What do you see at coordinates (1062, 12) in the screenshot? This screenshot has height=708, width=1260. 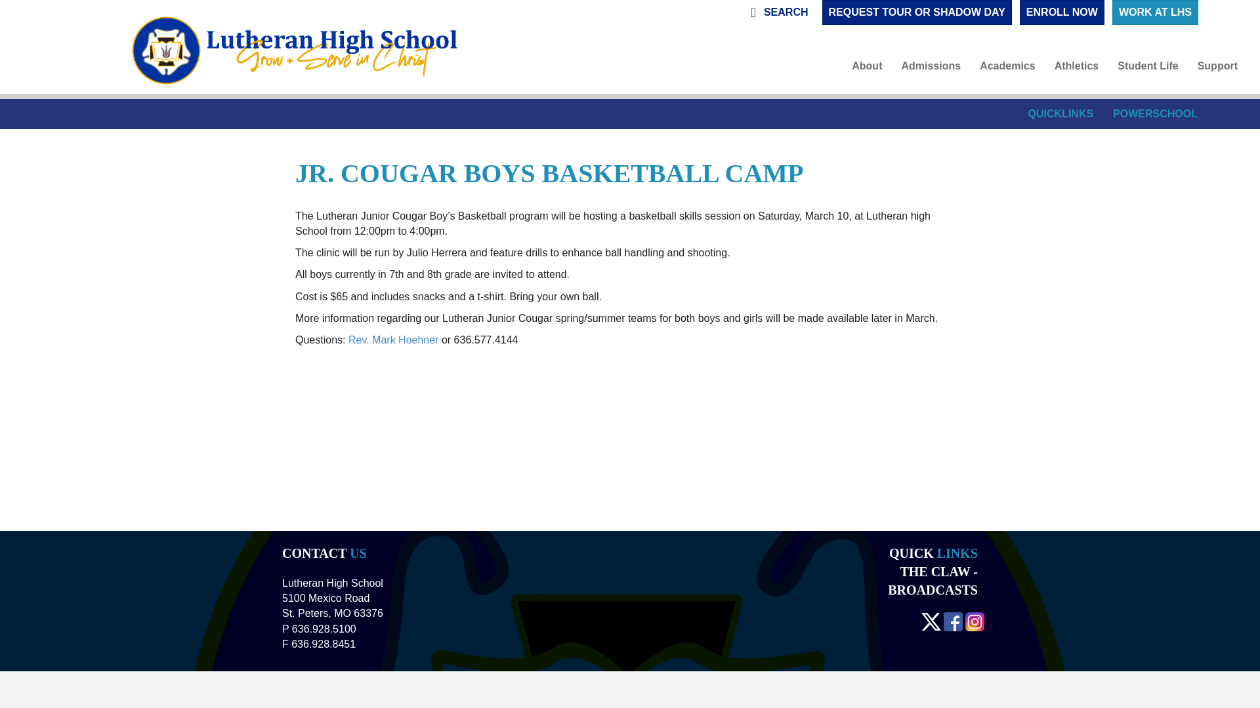 I see `ENROLL NOW` at bounding box center [1062, 12].